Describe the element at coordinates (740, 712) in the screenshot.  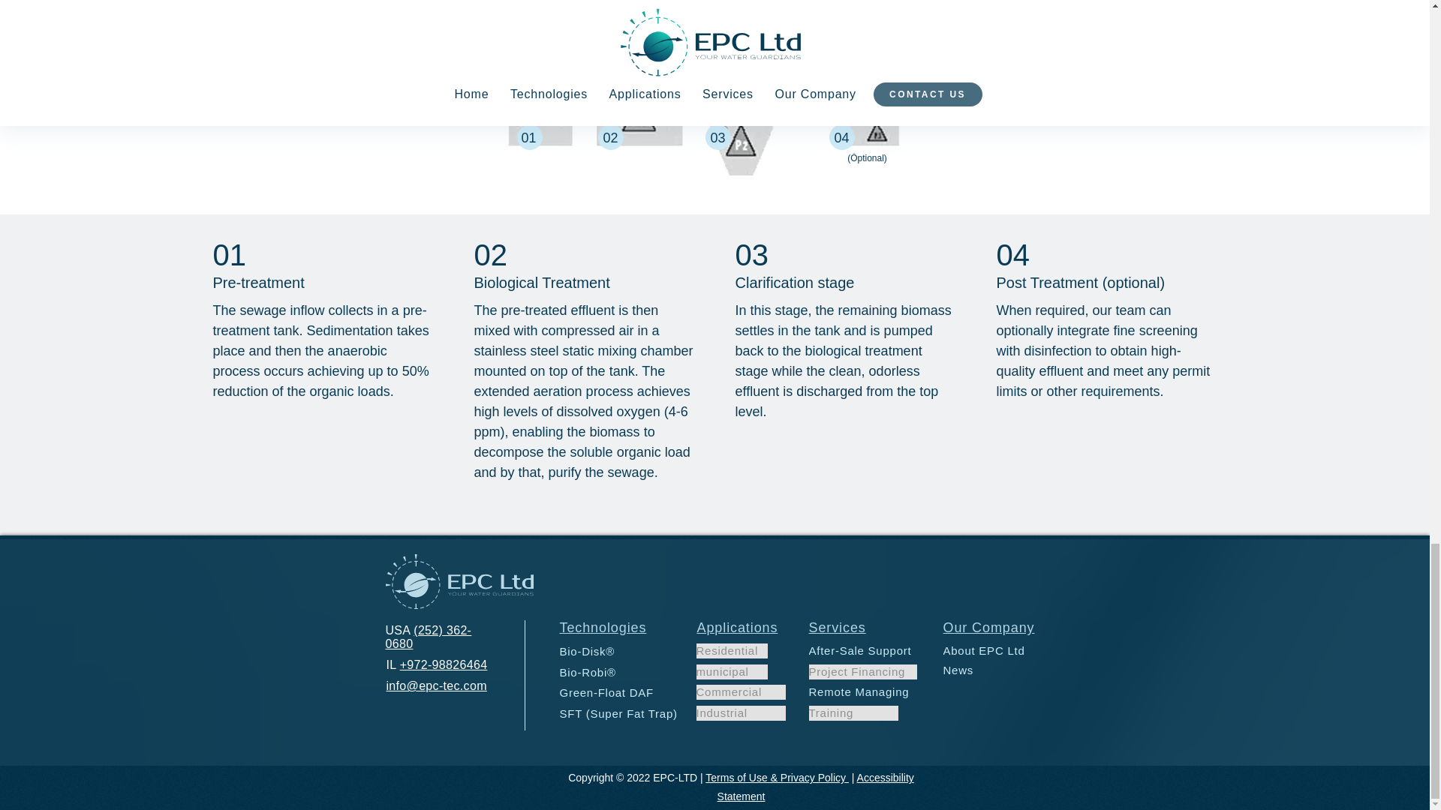
I see `Industrial` at that location.